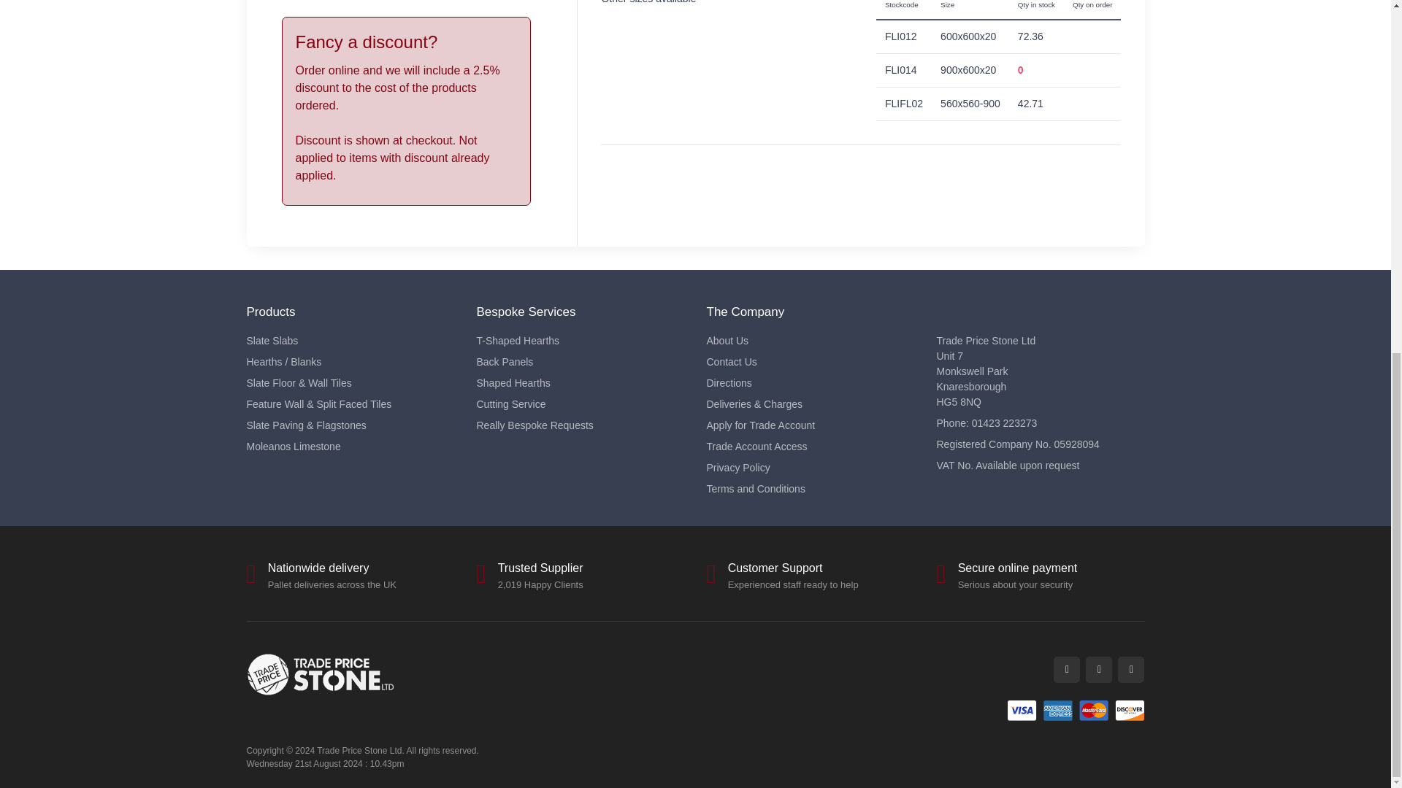 The height and width of the screenshot is (788, 1402). What do you see at coordinates (1130, 670) in the screenshot?
I see `Follow us on Instagram` at bounding box center [1130, 670].